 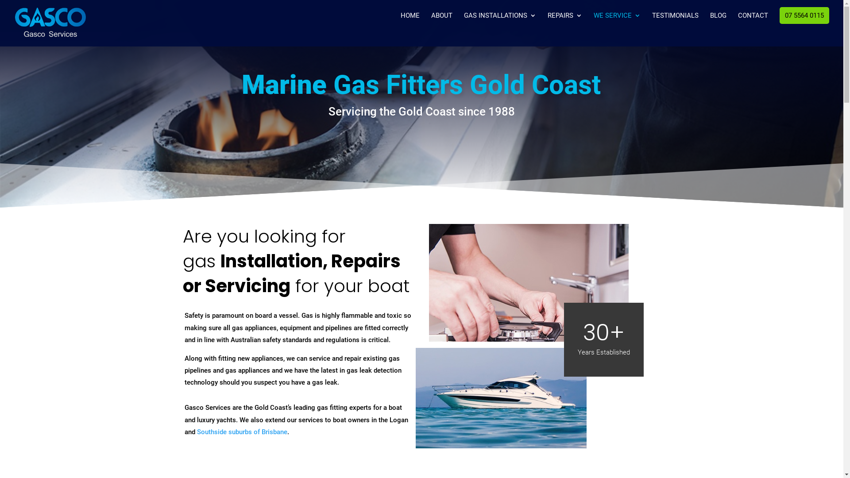 What do you see at coordinates (676, 29) in the screenshot?
I see `TESTIMONIALS` at bounding box center [676, 29].